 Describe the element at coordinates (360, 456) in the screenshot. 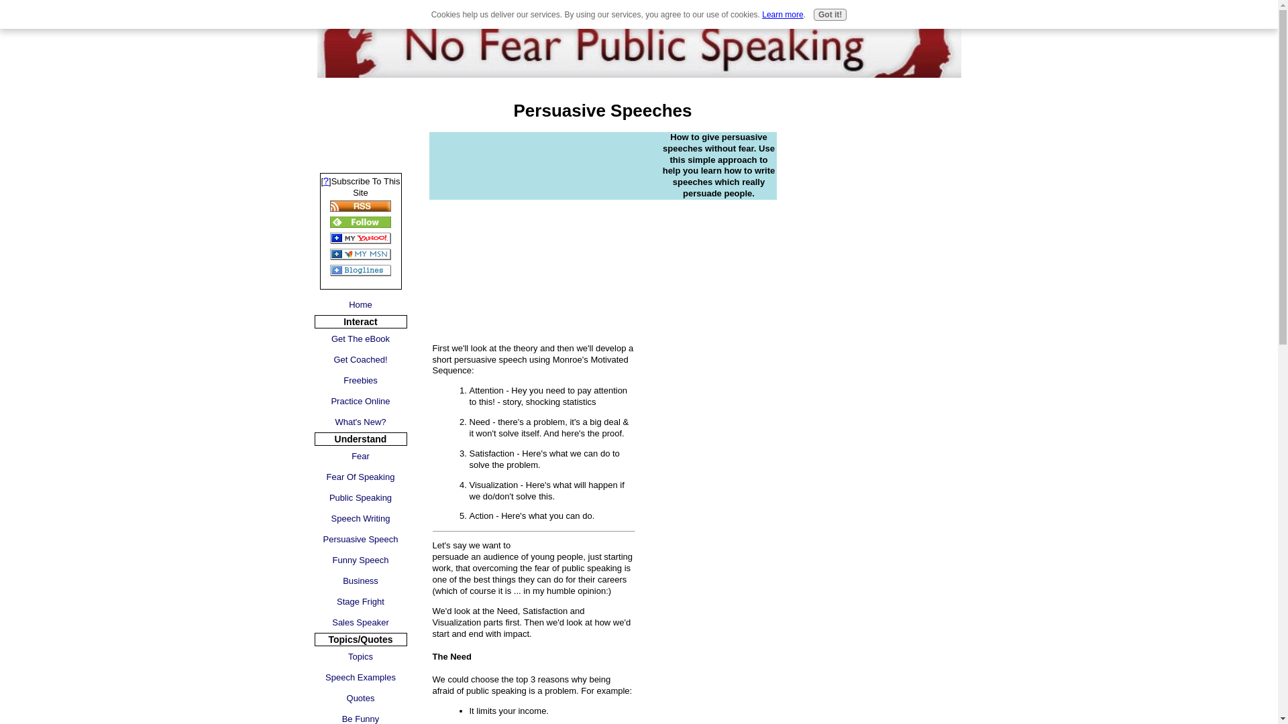

I see `Fear` at that location.